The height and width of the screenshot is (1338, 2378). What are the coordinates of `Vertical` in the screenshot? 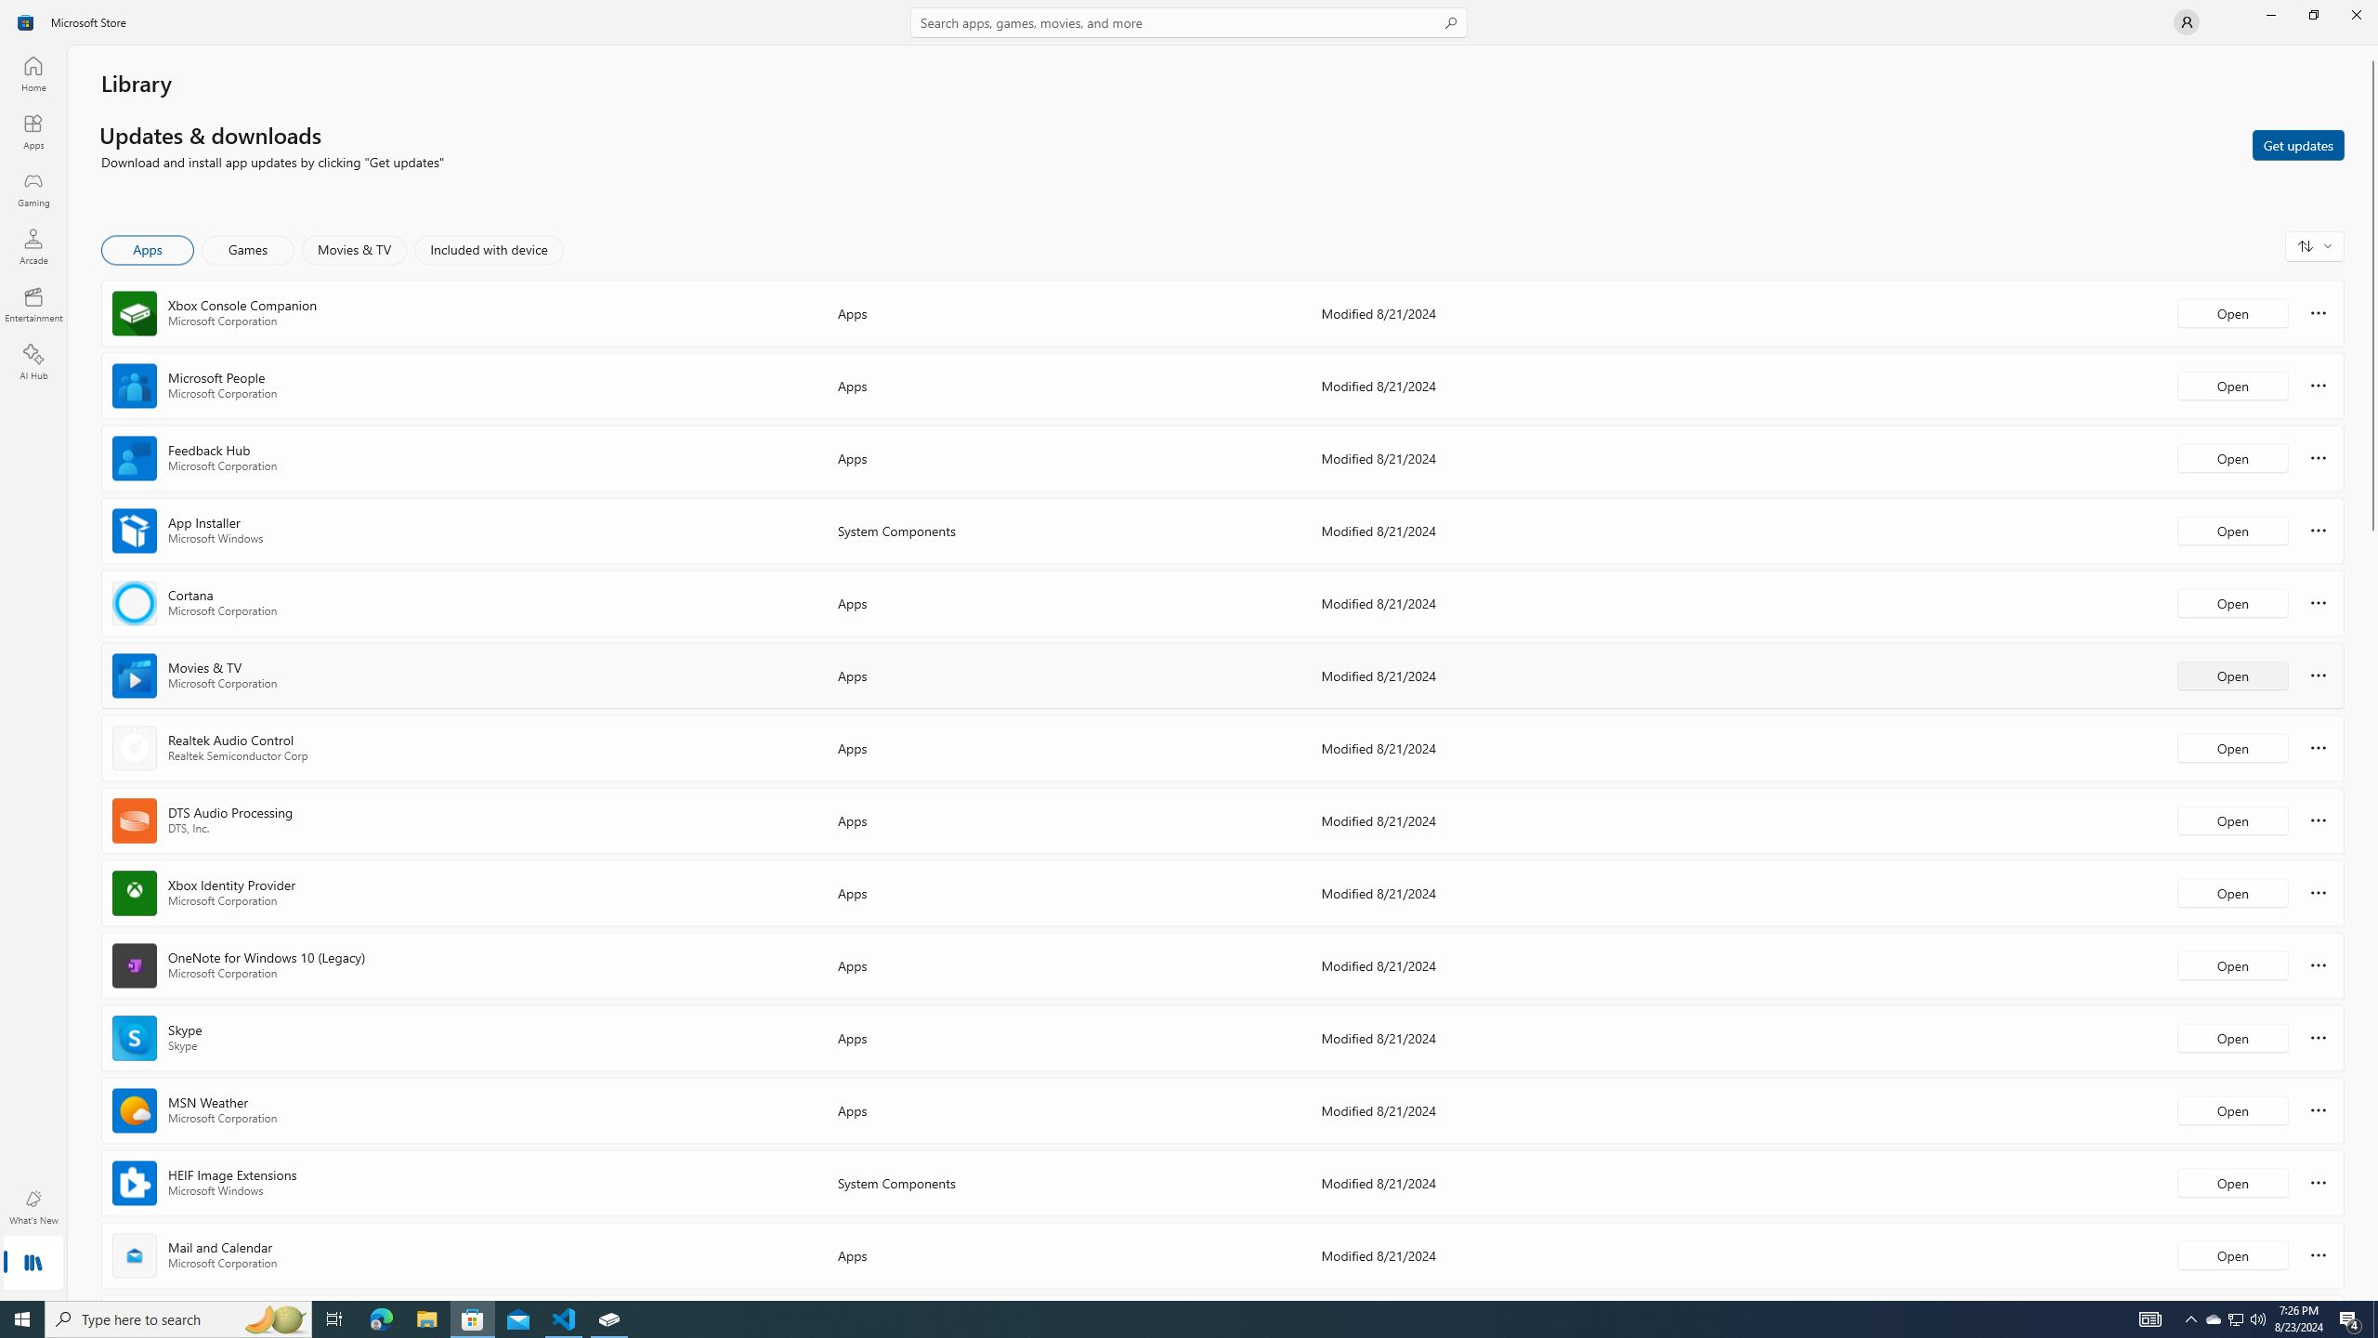 It's located at (2372, 673).